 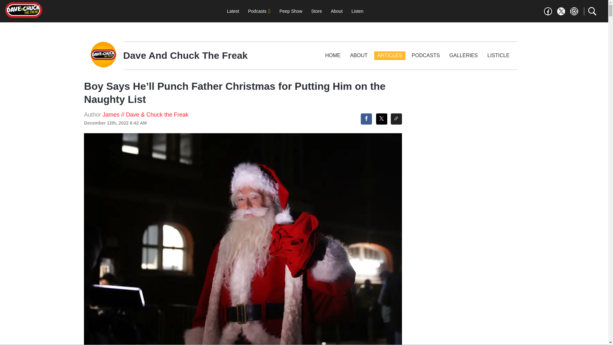 I want to click on About, so click(x=337, y=11).